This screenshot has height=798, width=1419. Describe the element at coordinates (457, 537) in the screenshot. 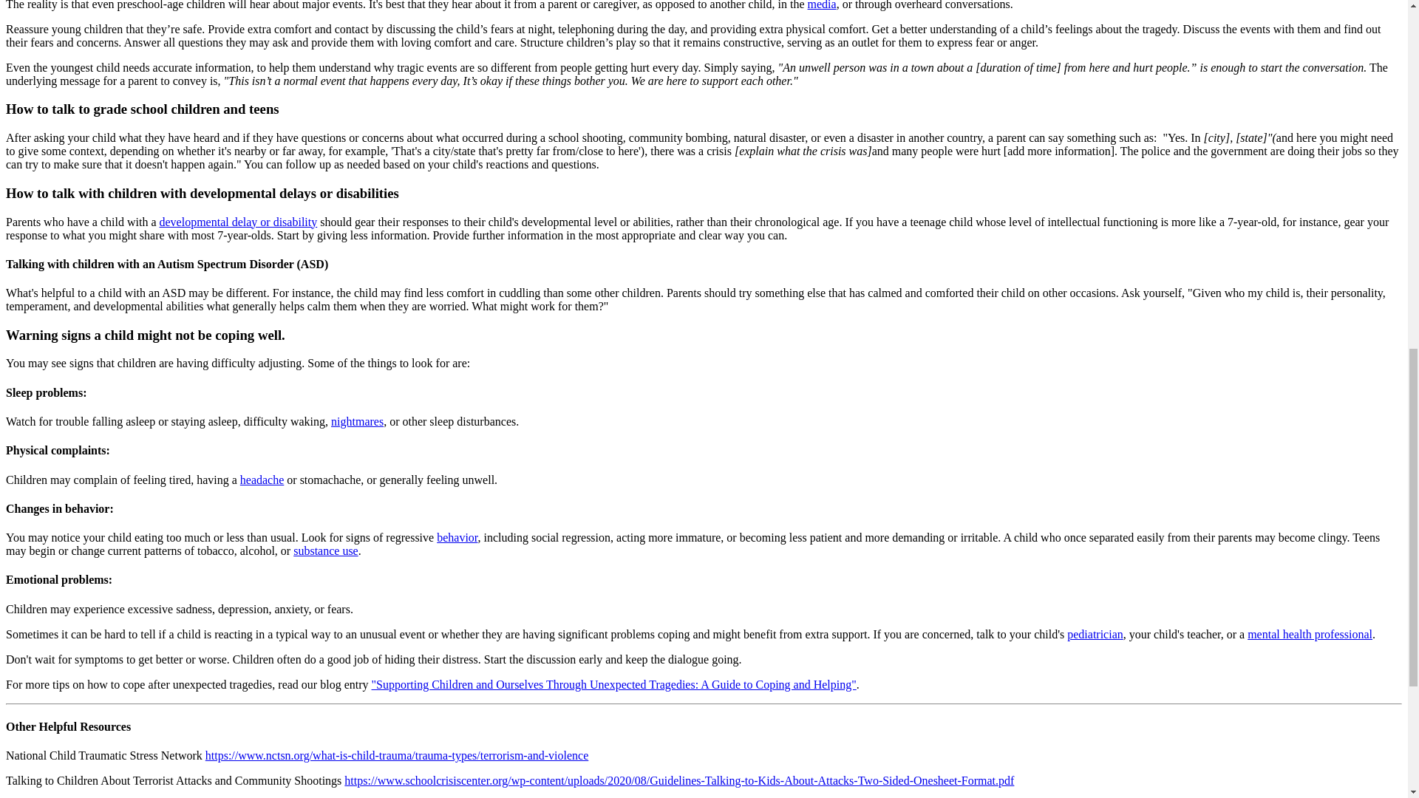

I see `more about child behavior` at that location.